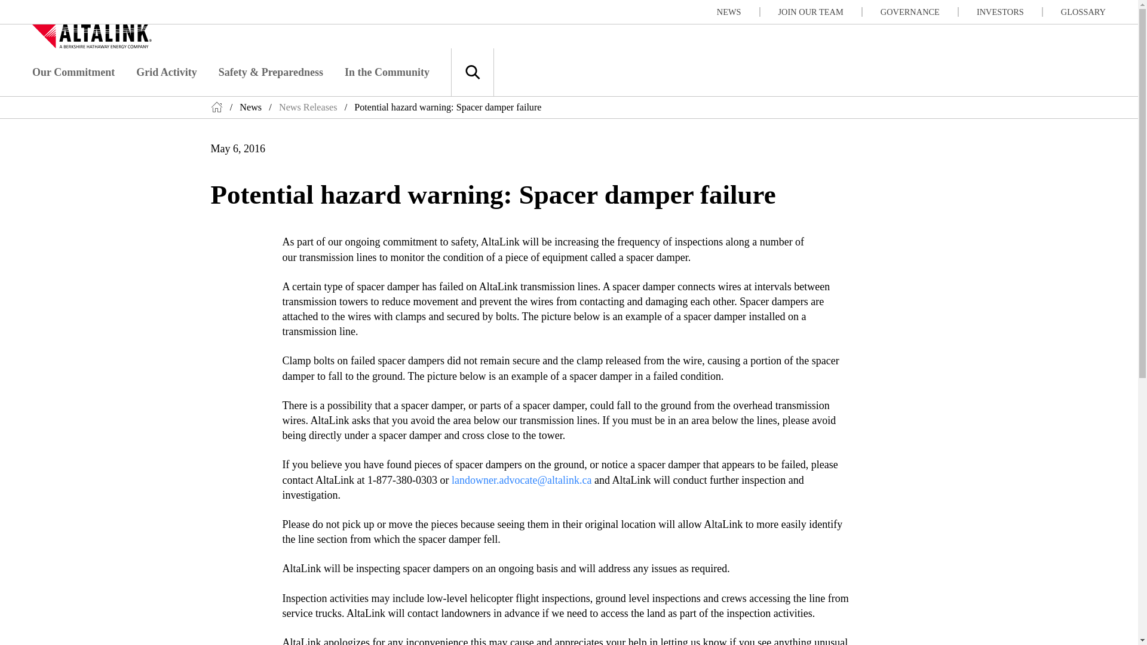  Describe the element at coordinates (920, 12) in the screenshot. I see `GOVERNANCE` at that location.